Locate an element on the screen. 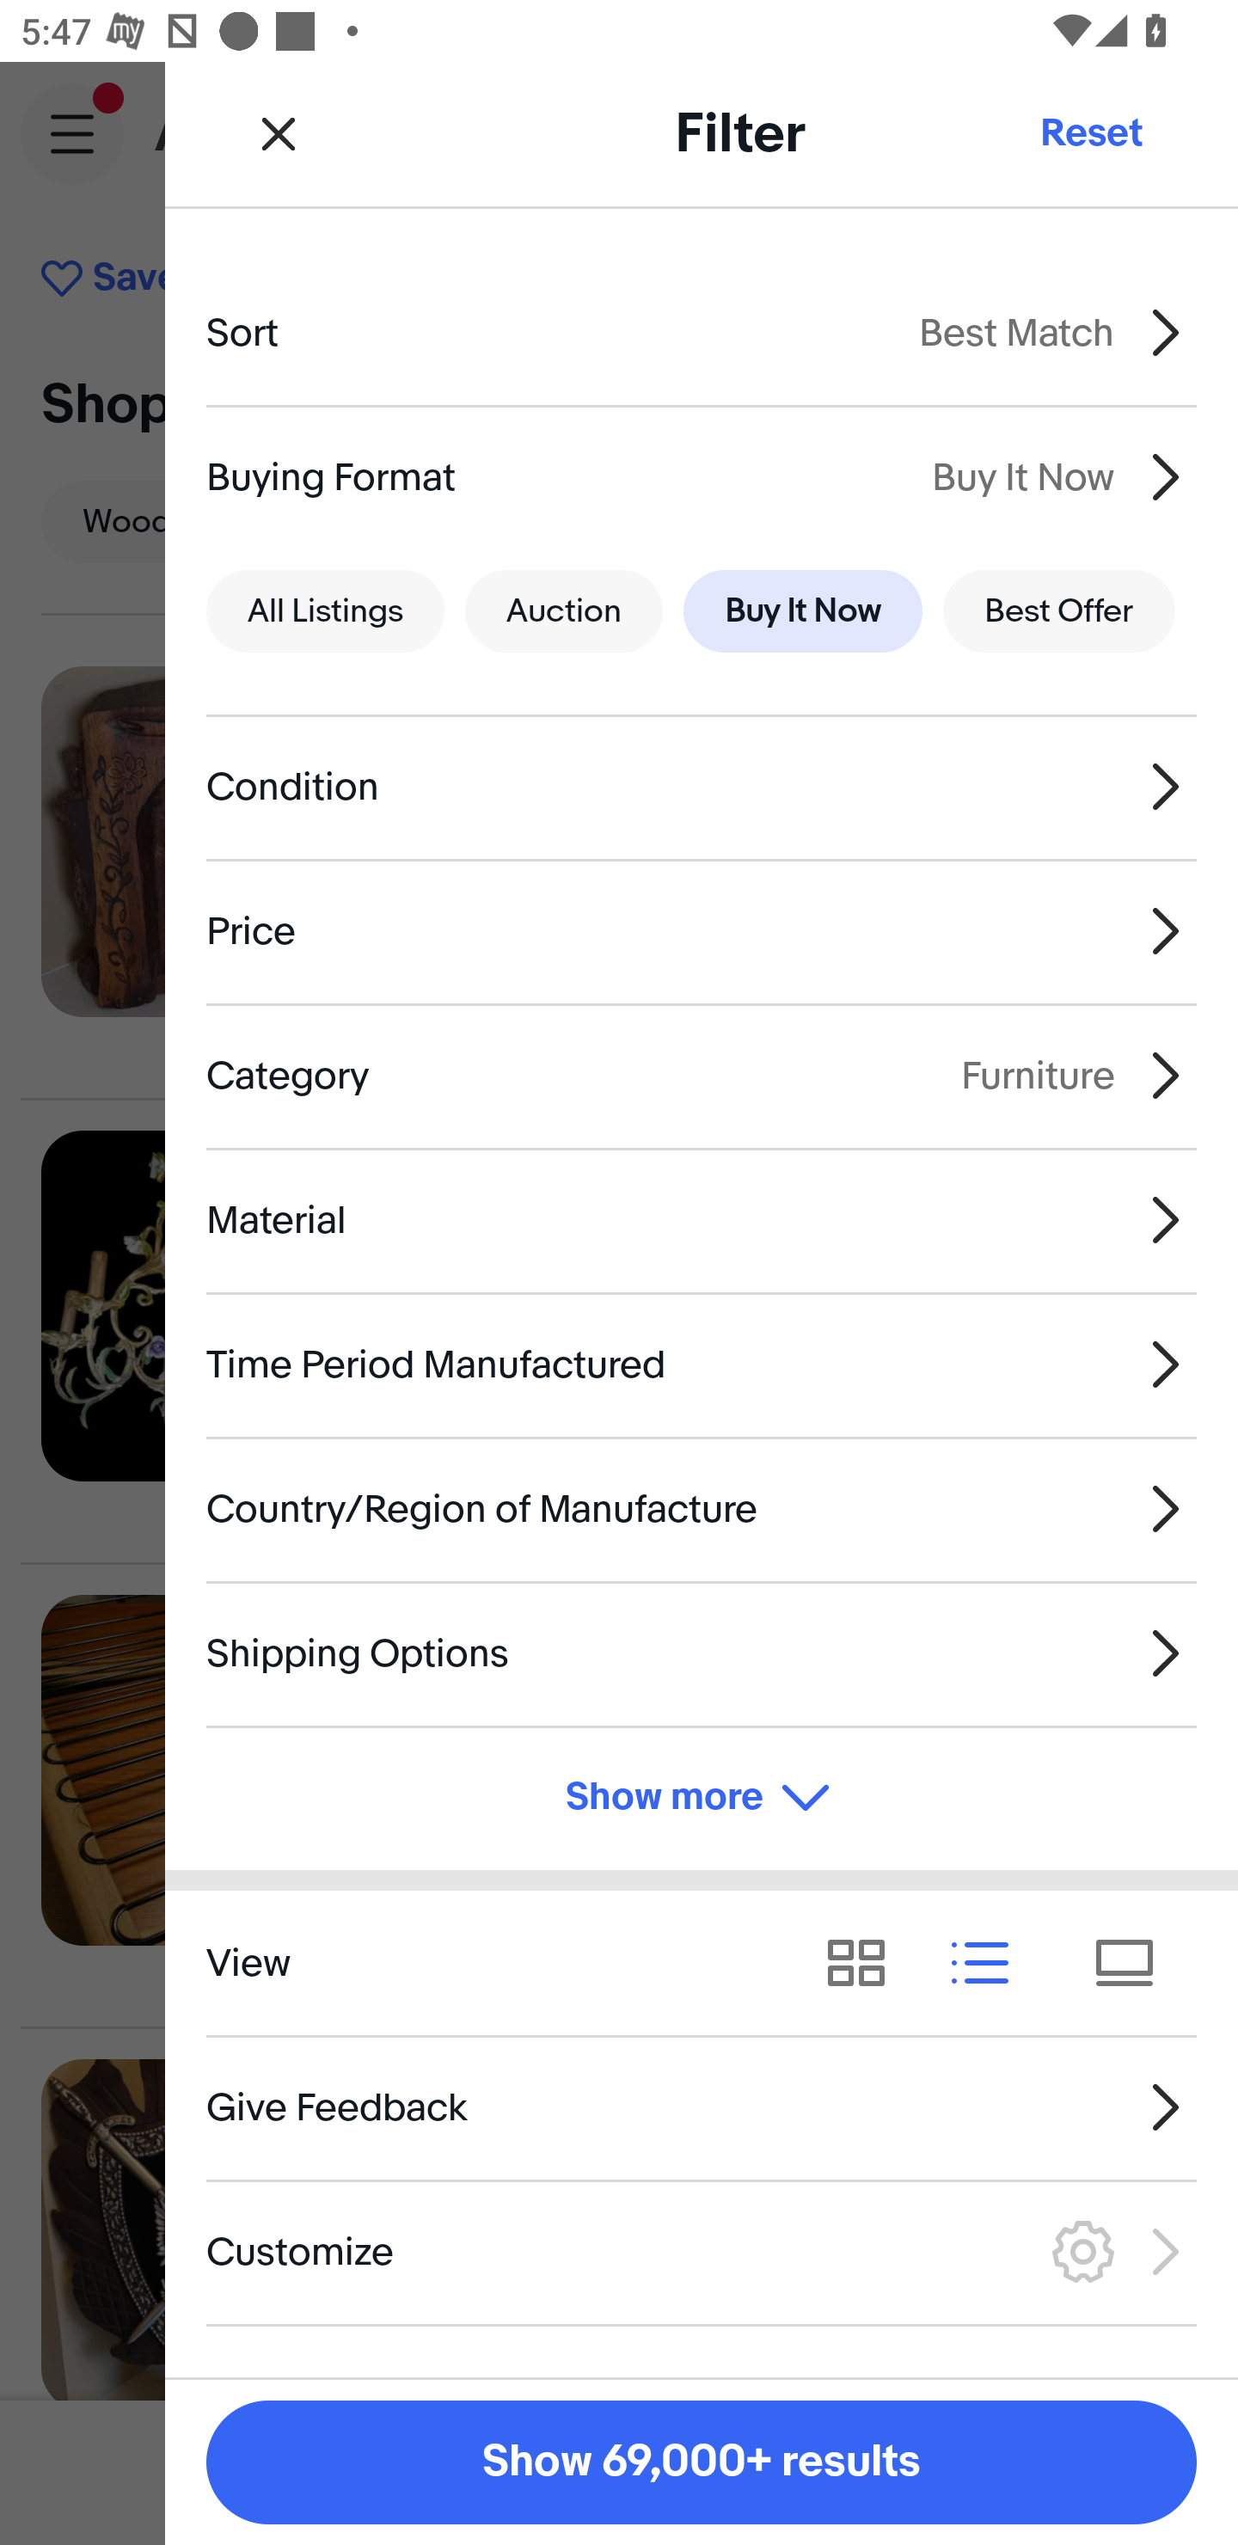 The height and width of the screenshot is (2545, 1238). Show more is located at coordinates (702, 1797).